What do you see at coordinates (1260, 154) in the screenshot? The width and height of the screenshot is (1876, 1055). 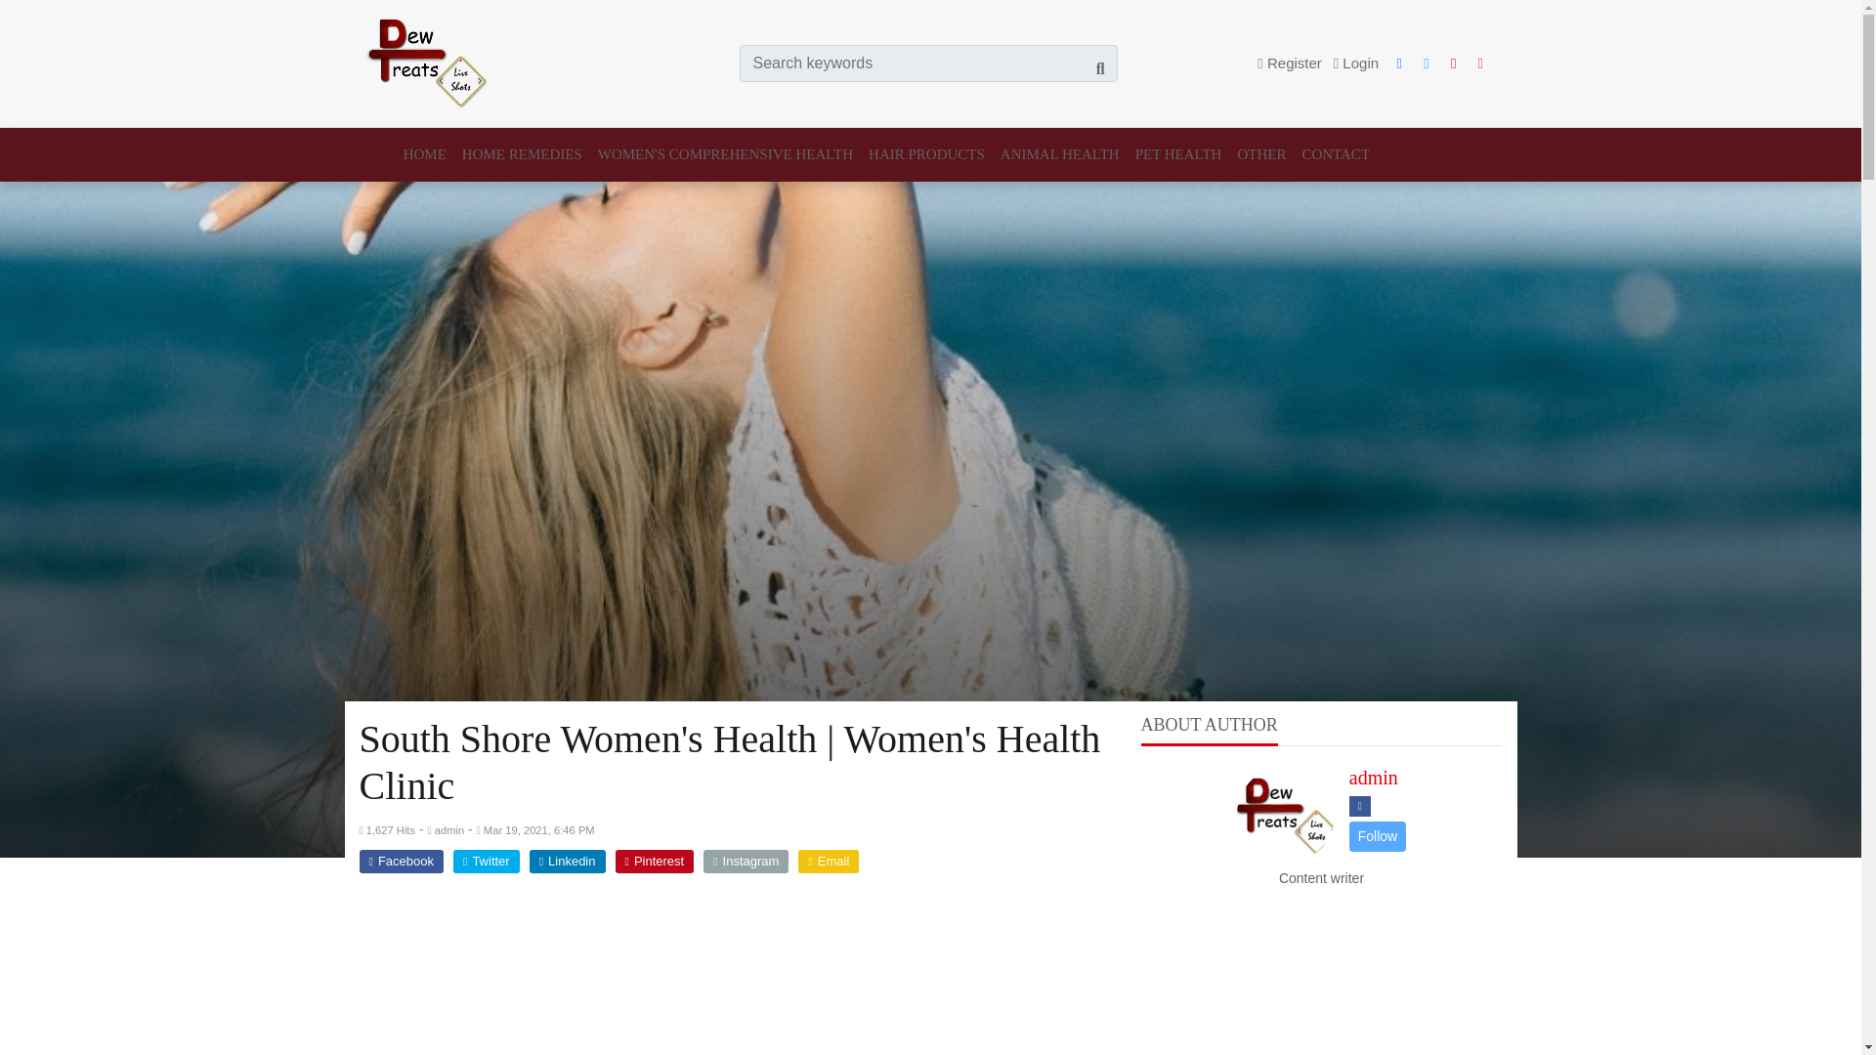 I see `OTHER` at bounding box center [1260, 154].